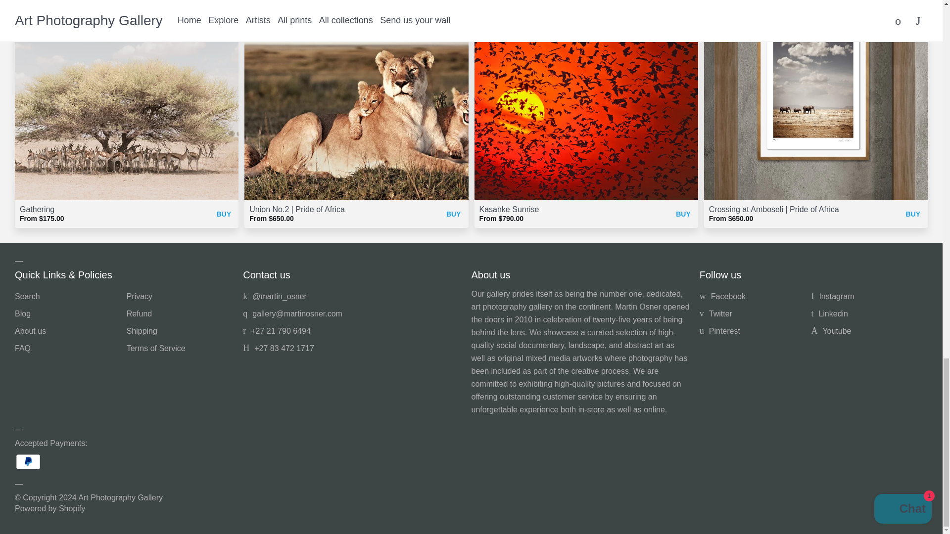 This screenshot has height=534, width=950. Describe the element at coordinates (831, 331) in the screenshot. I see `Art Photography Gallery on Youtube` at that location.